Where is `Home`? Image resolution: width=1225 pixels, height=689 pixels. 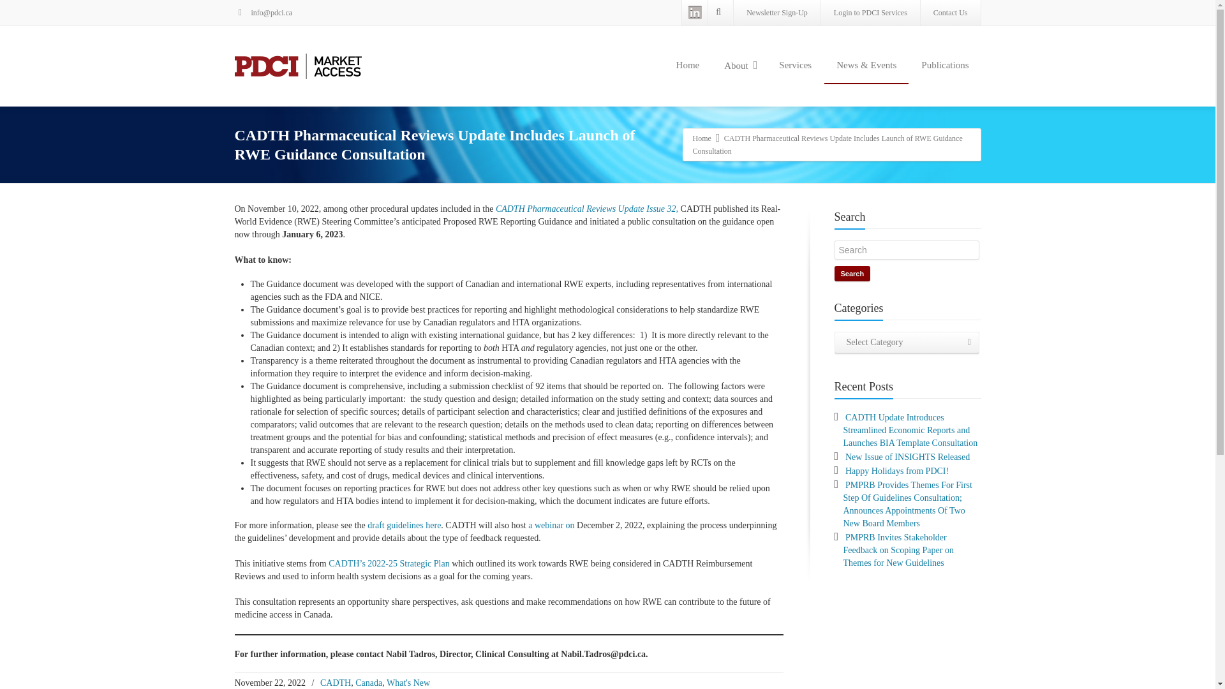 Home is located at coordinates (702, 138).